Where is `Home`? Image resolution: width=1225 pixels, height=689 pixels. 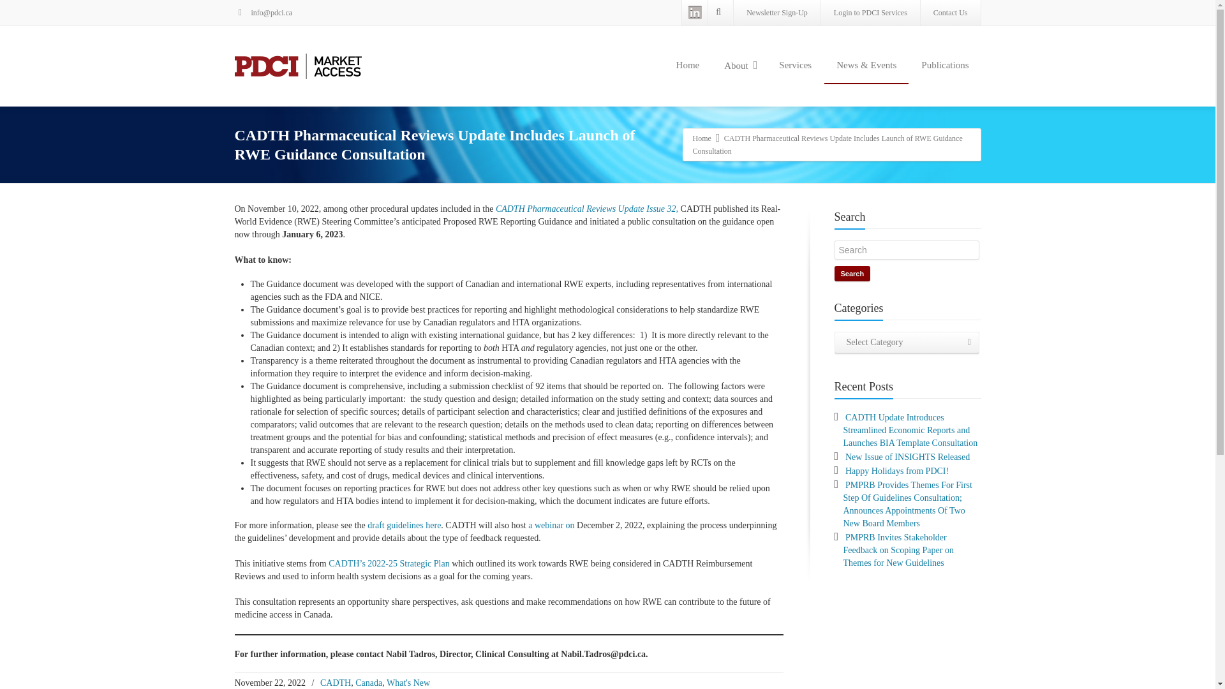 Home is located at coordinates (702, 138).